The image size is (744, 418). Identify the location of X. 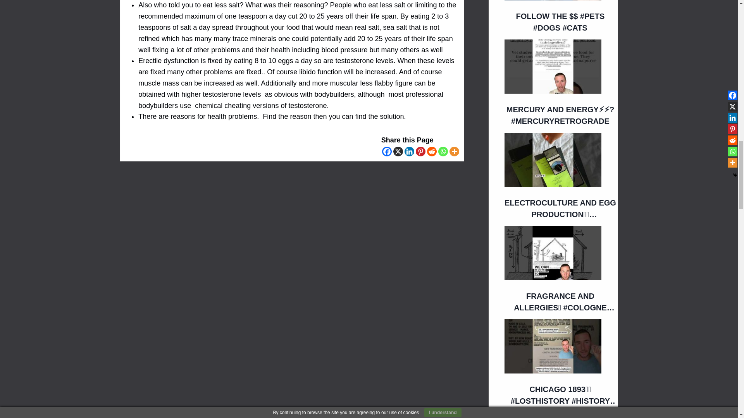
(398, 151).